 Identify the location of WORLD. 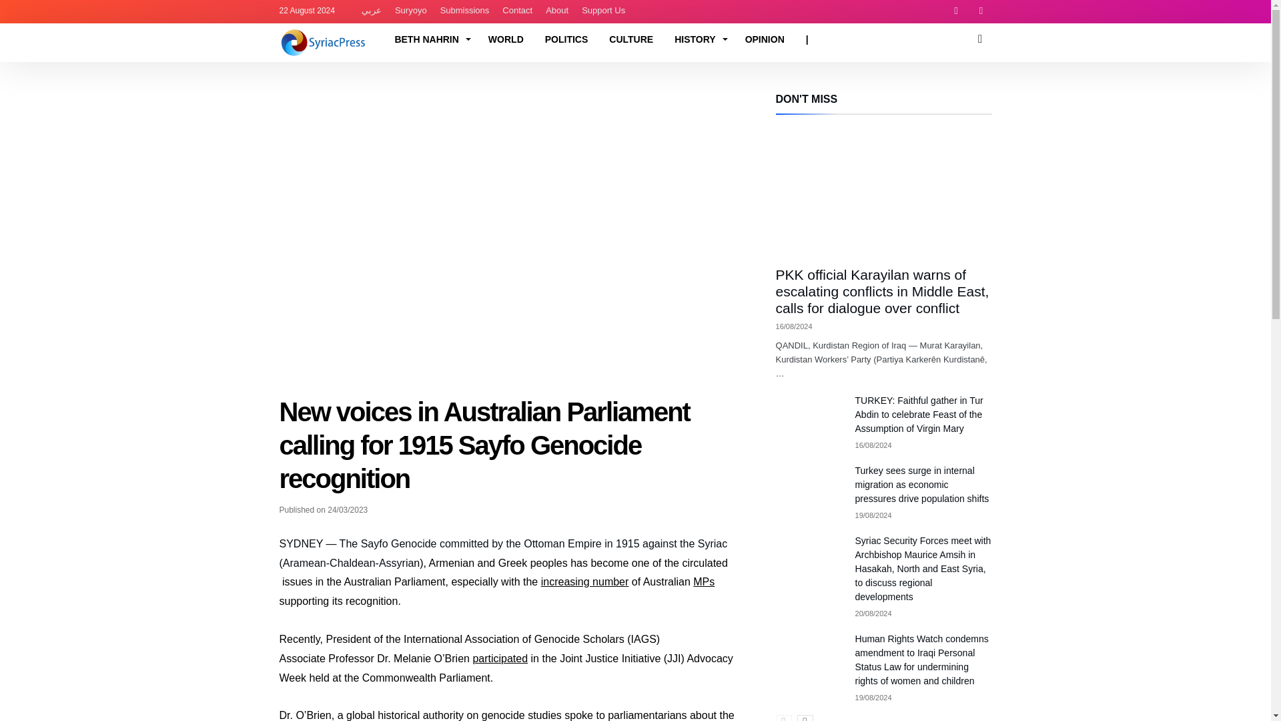
(506, 39).